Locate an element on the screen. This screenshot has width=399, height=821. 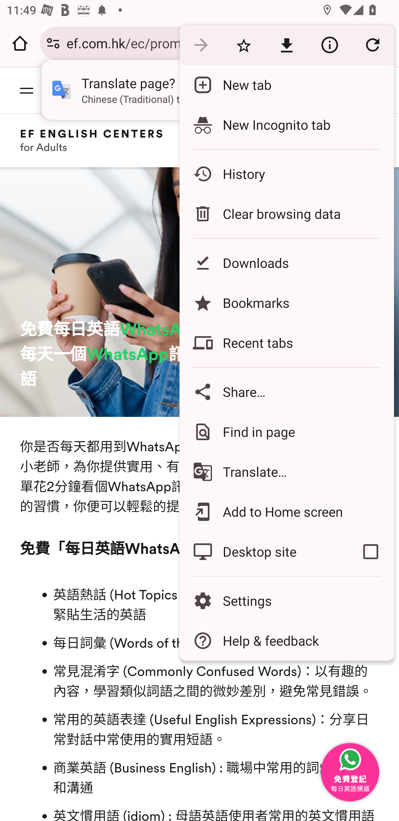
Downloads is located at coordinates (287, 263).